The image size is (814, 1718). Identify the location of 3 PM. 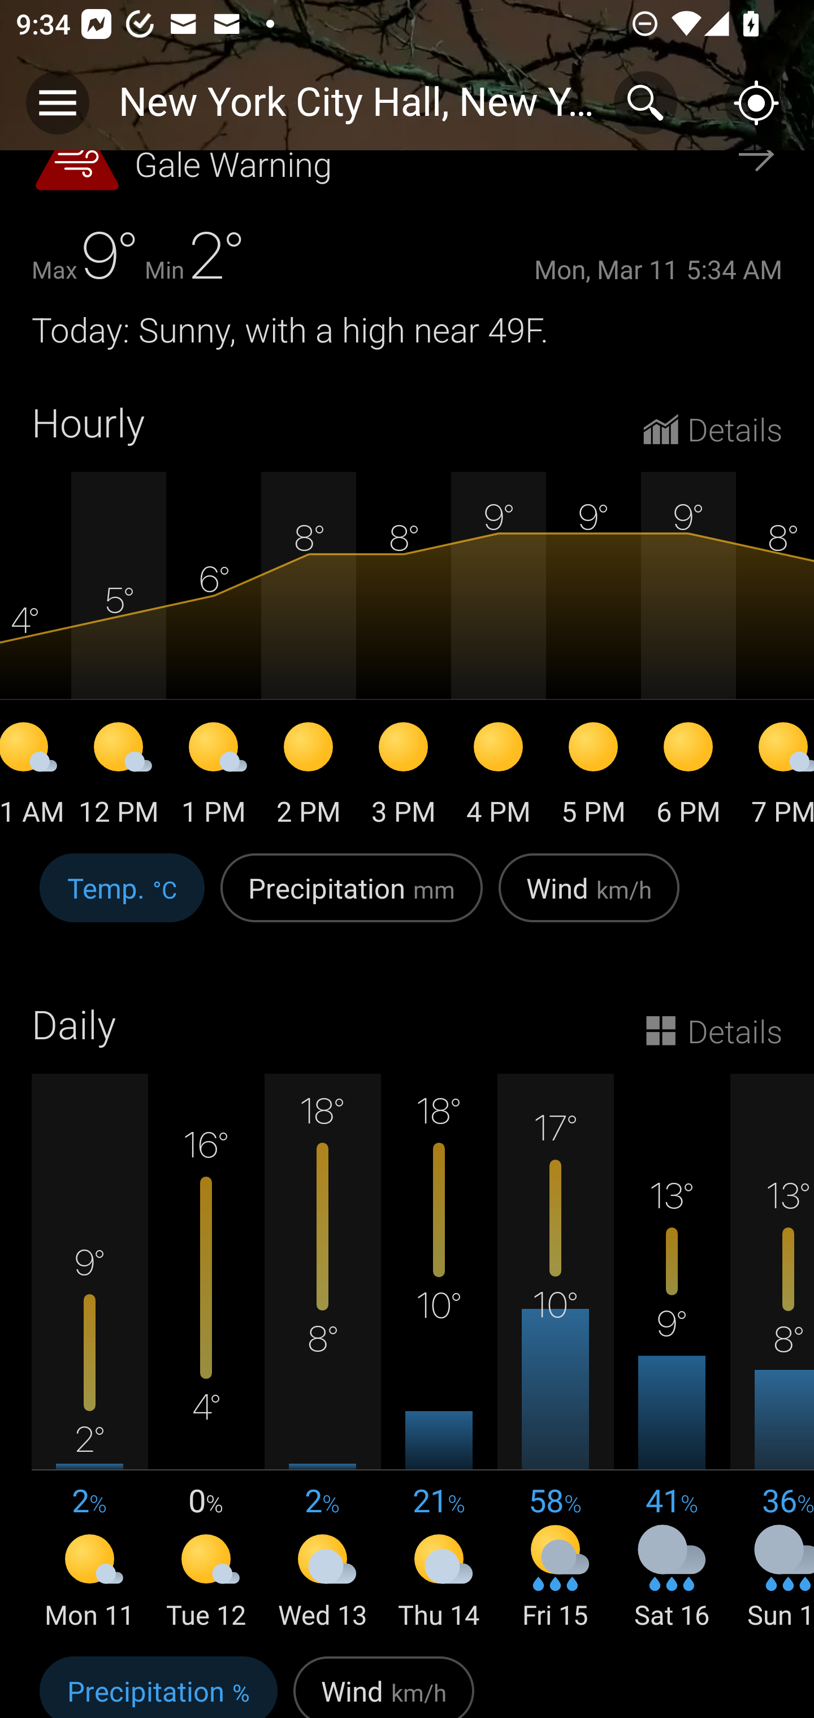
(404, 777).